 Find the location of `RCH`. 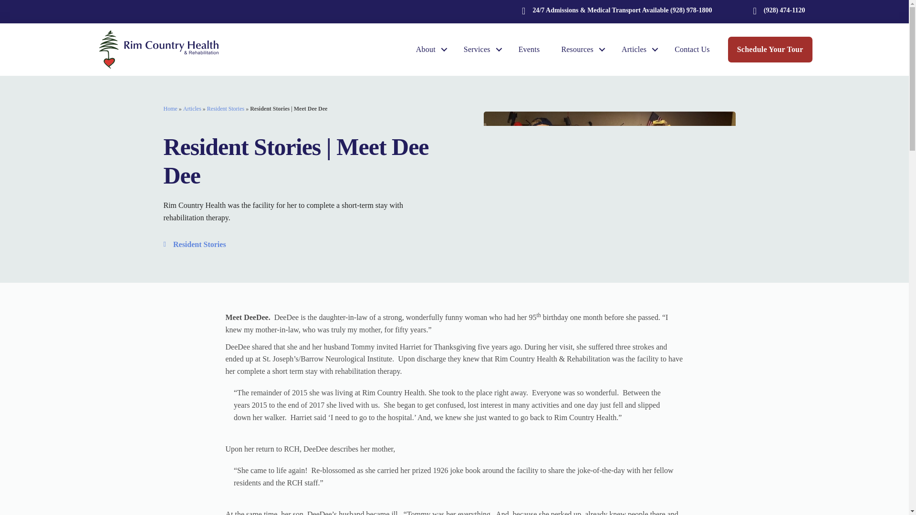

RCH is located at coordinates (158, 50).